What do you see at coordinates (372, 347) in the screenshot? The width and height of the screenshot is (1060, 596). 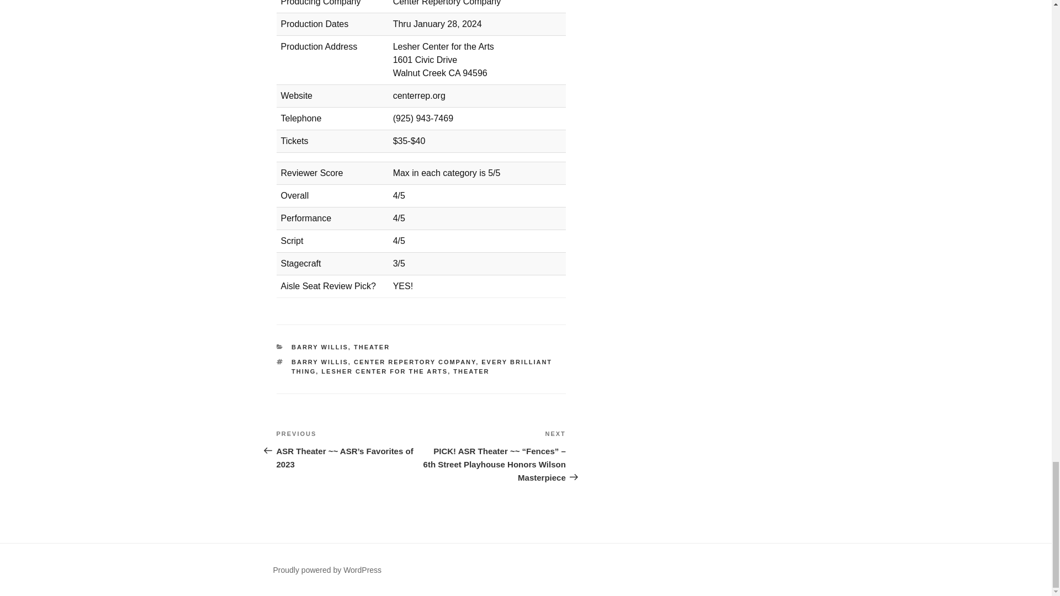 I see `THEATER` at bounding box center [372, 347].